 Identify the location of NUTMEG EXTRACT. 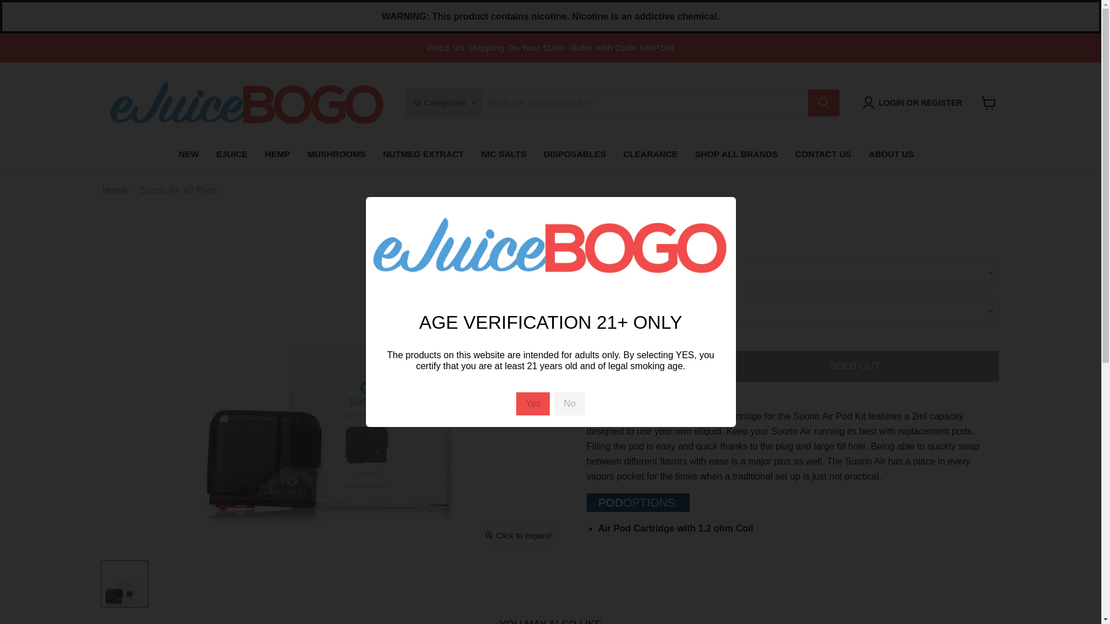
(423, 154).